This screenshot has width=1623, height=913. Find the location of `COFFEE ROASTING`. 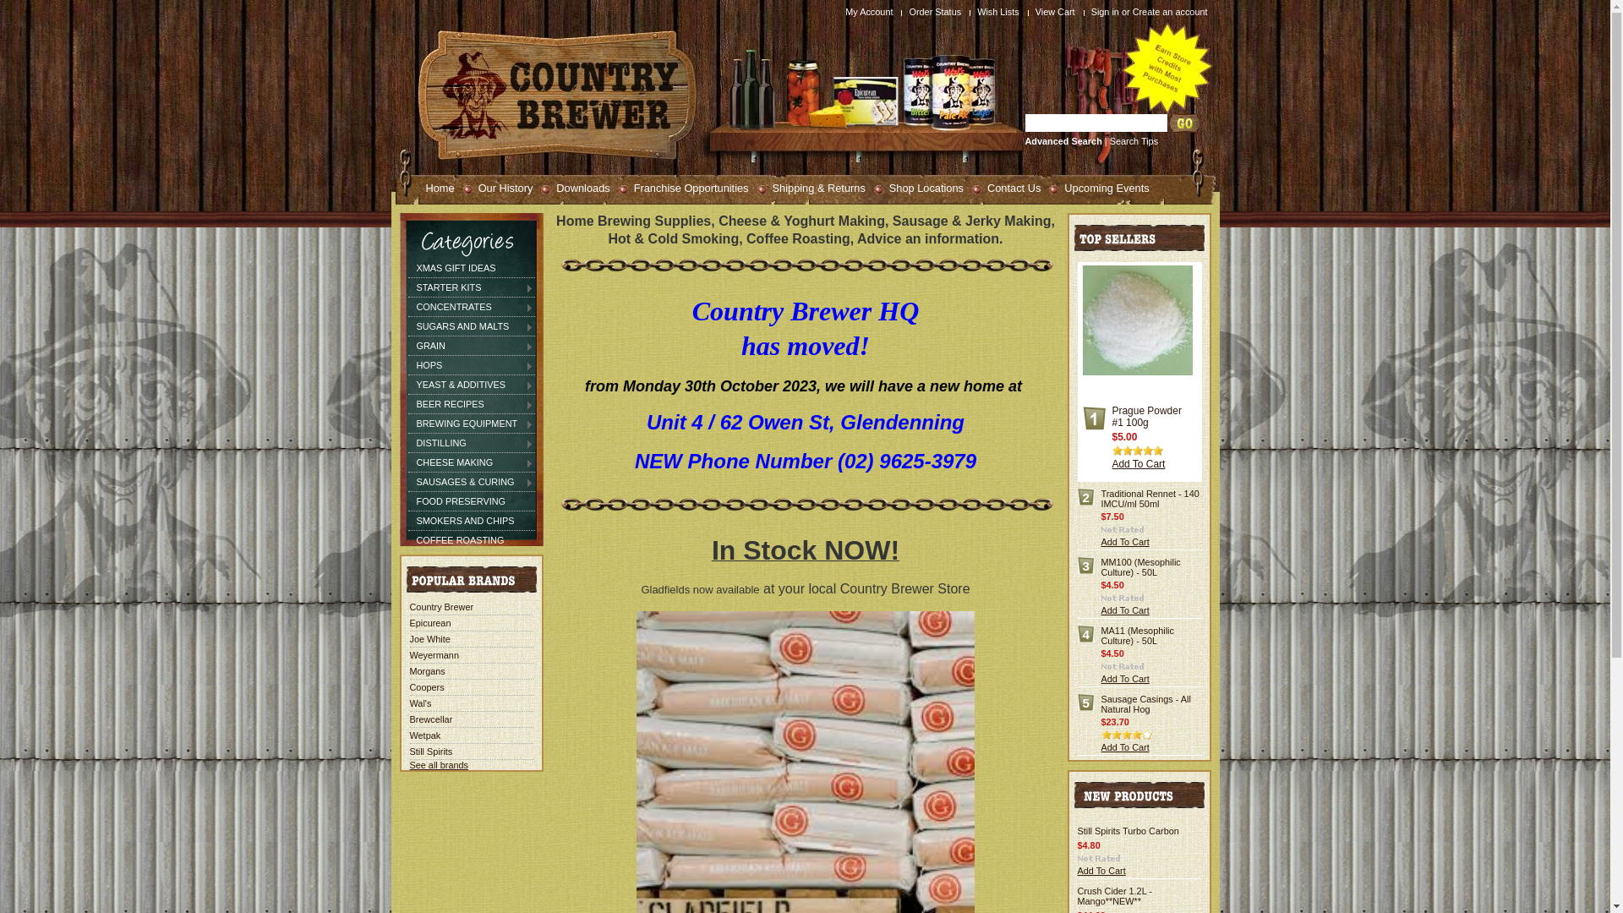

COFFEE ROASTING is located at coordinates (471, 540).